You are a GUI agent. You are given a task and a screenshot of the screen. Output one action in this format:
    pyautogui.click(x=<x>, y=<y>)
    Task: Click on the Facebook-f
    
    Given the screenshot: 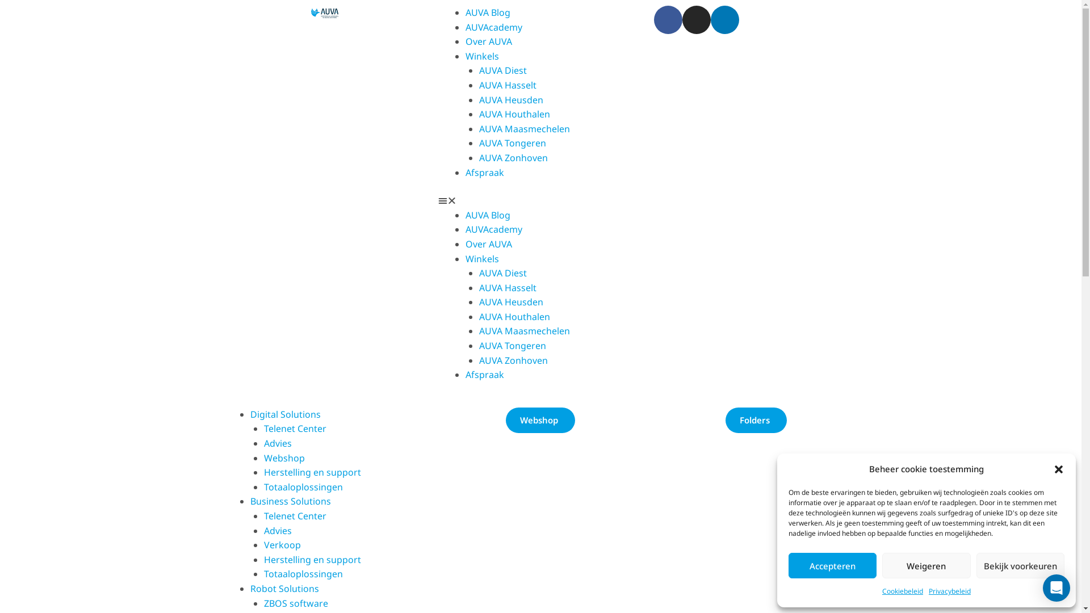 What is the action you would take?
    pyautogui.click(x=668, y=20)
    